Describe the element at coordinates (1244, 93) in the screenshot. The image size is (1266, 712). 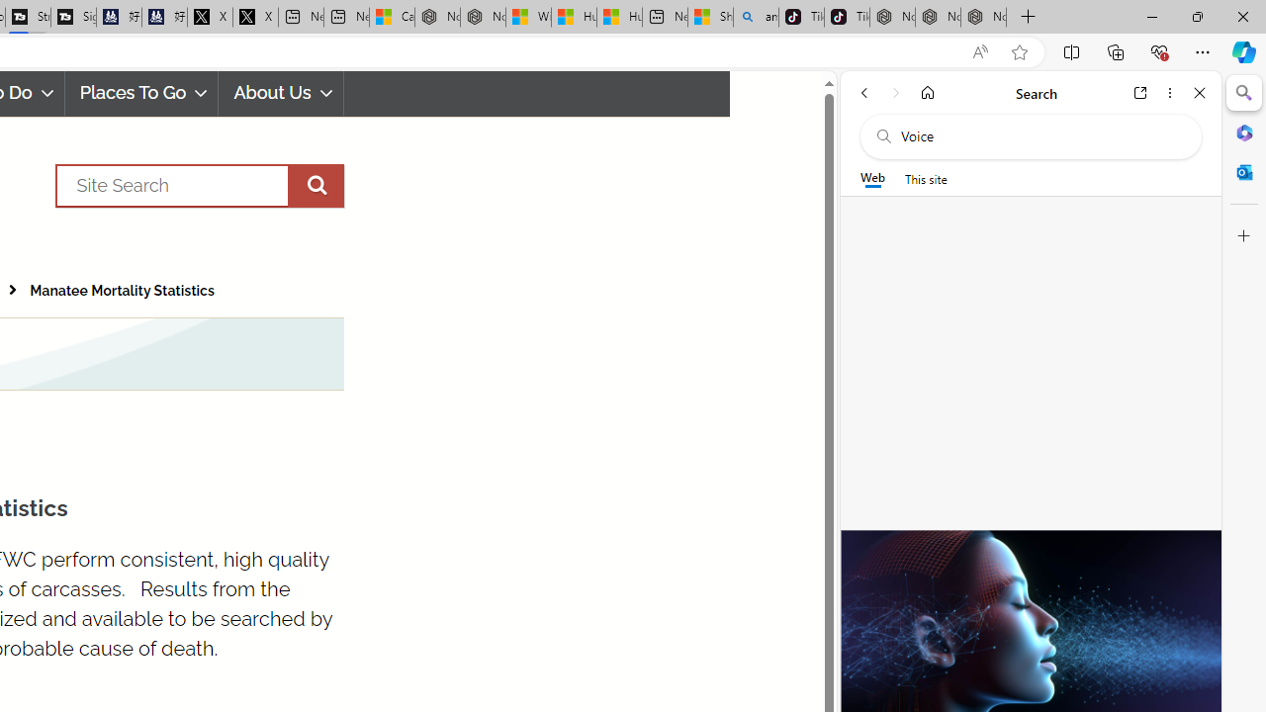
I see `Search` at that location.